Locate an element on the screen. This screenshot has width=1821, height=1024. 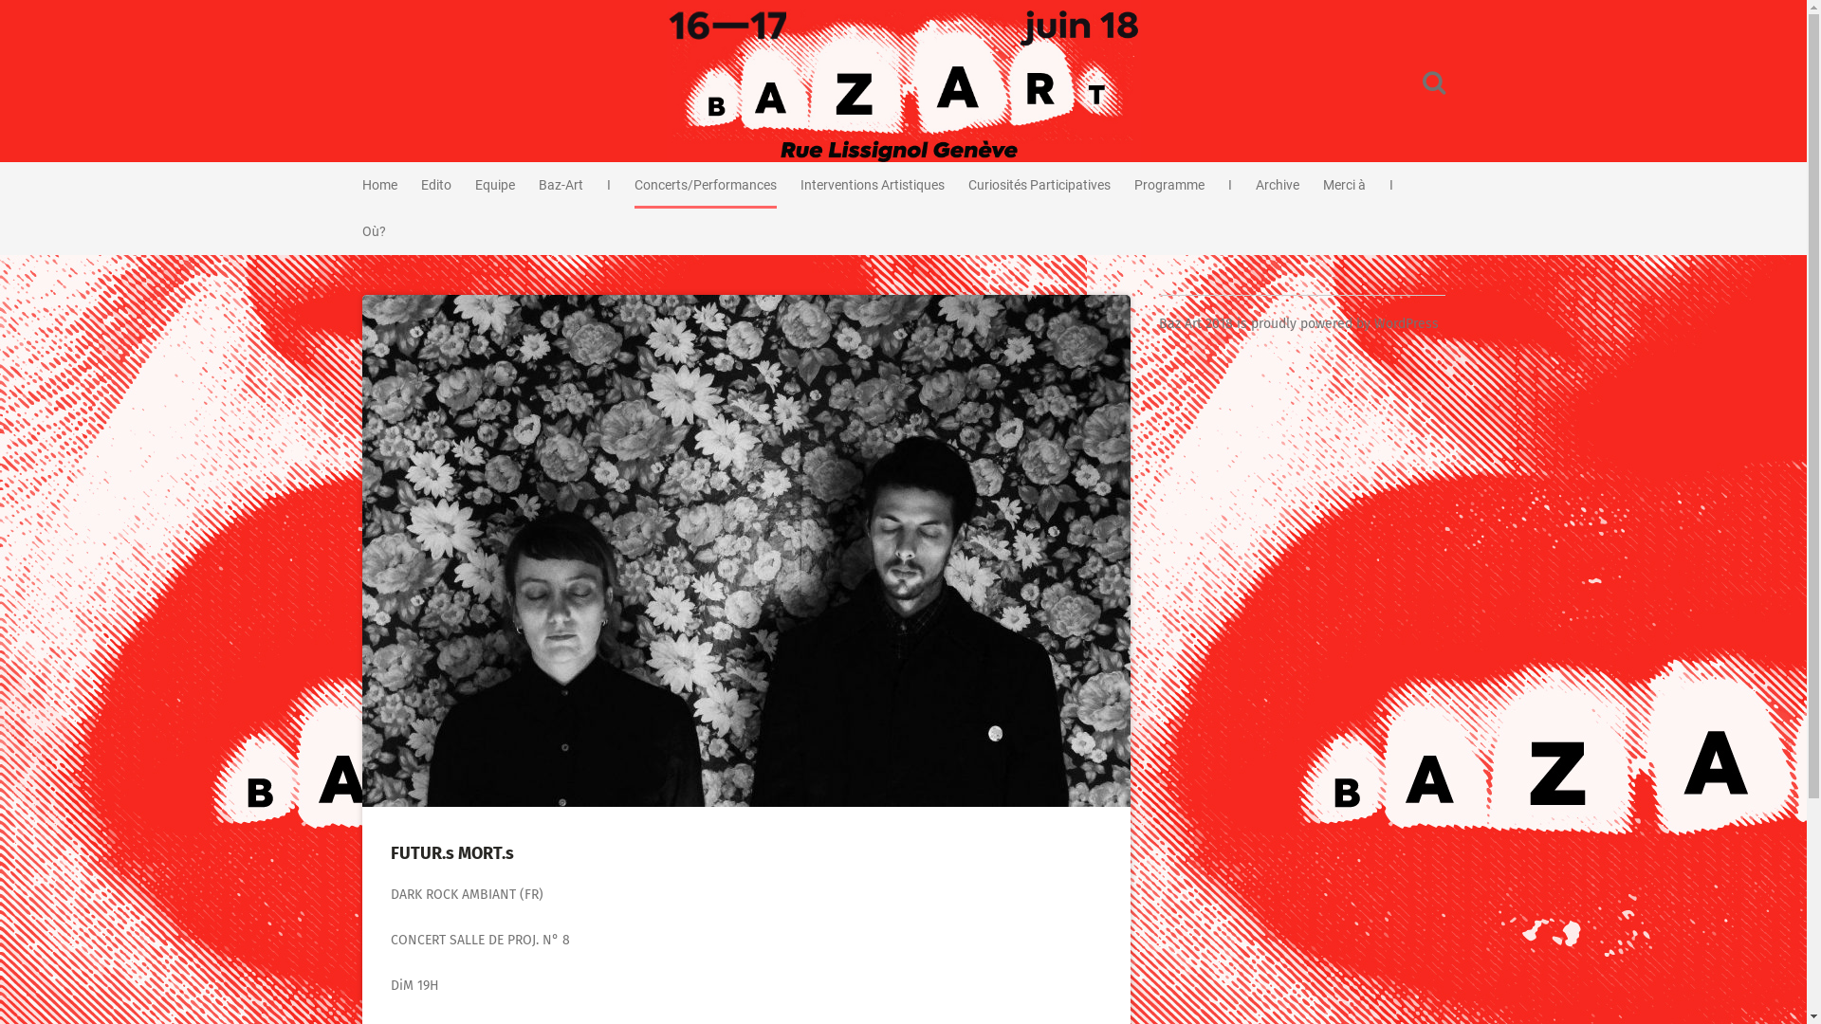
WordPress is located at coordinates (1406, 324).